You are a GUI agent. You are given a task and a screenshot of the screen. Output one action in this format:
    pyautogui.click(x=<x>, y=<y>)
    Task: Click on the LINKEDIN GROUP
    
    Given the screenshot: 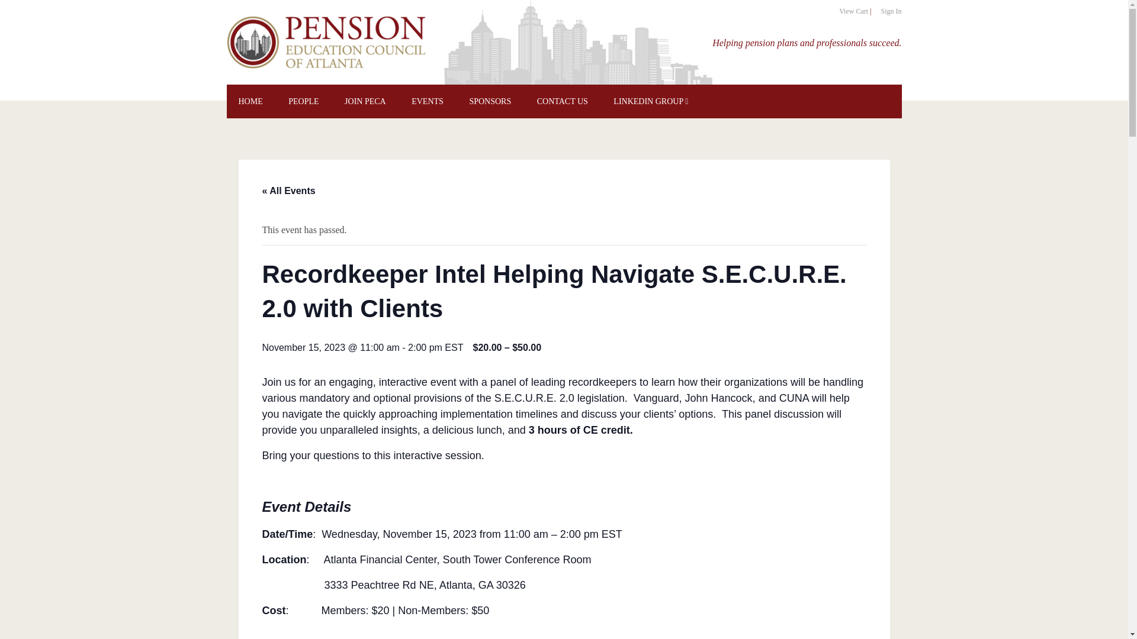 What is the action you would take?
    pyautogui.click(x=650, y=101)
    